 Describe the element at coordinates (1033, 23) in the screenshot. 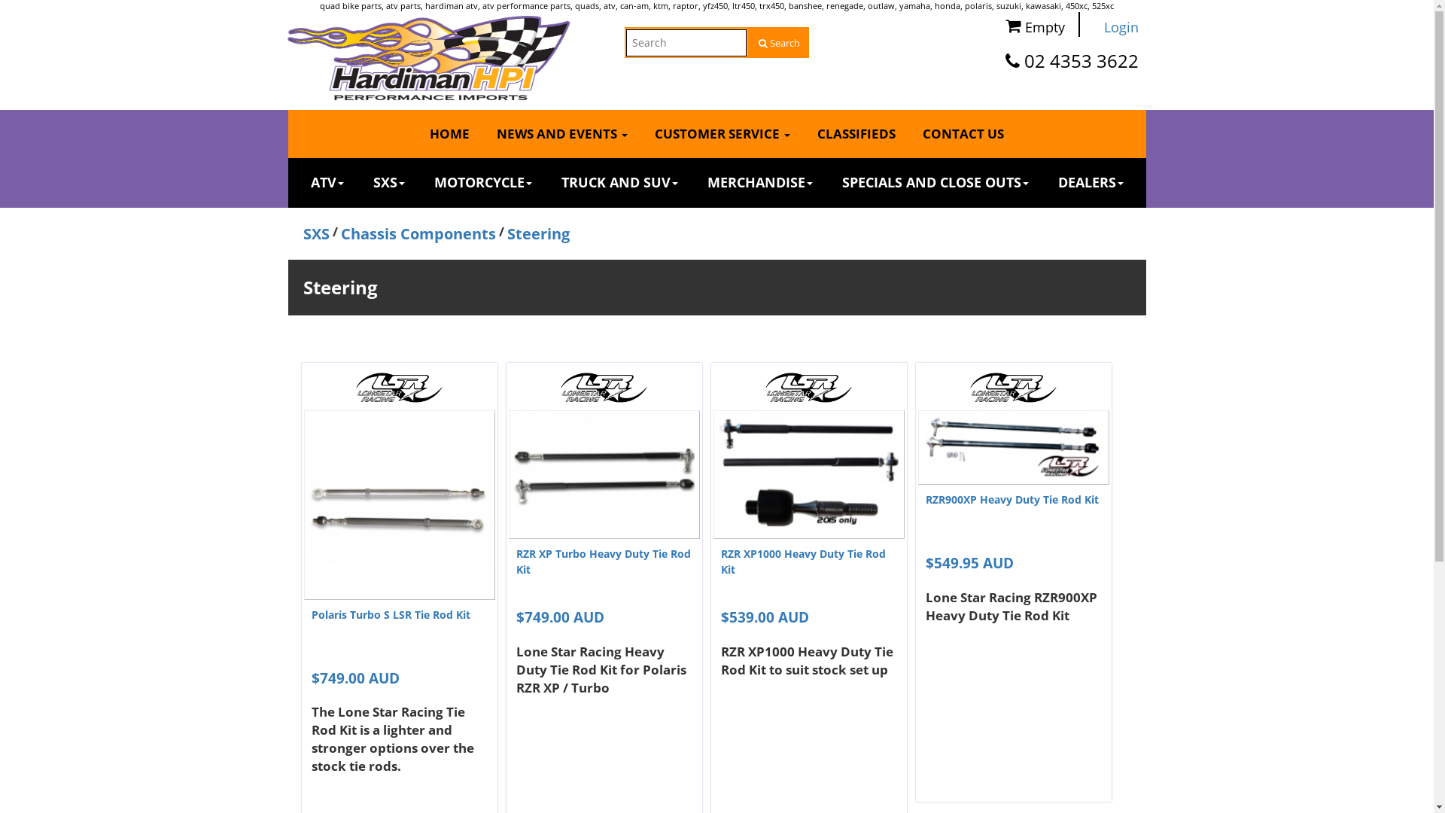

I see `Empty` at that location.